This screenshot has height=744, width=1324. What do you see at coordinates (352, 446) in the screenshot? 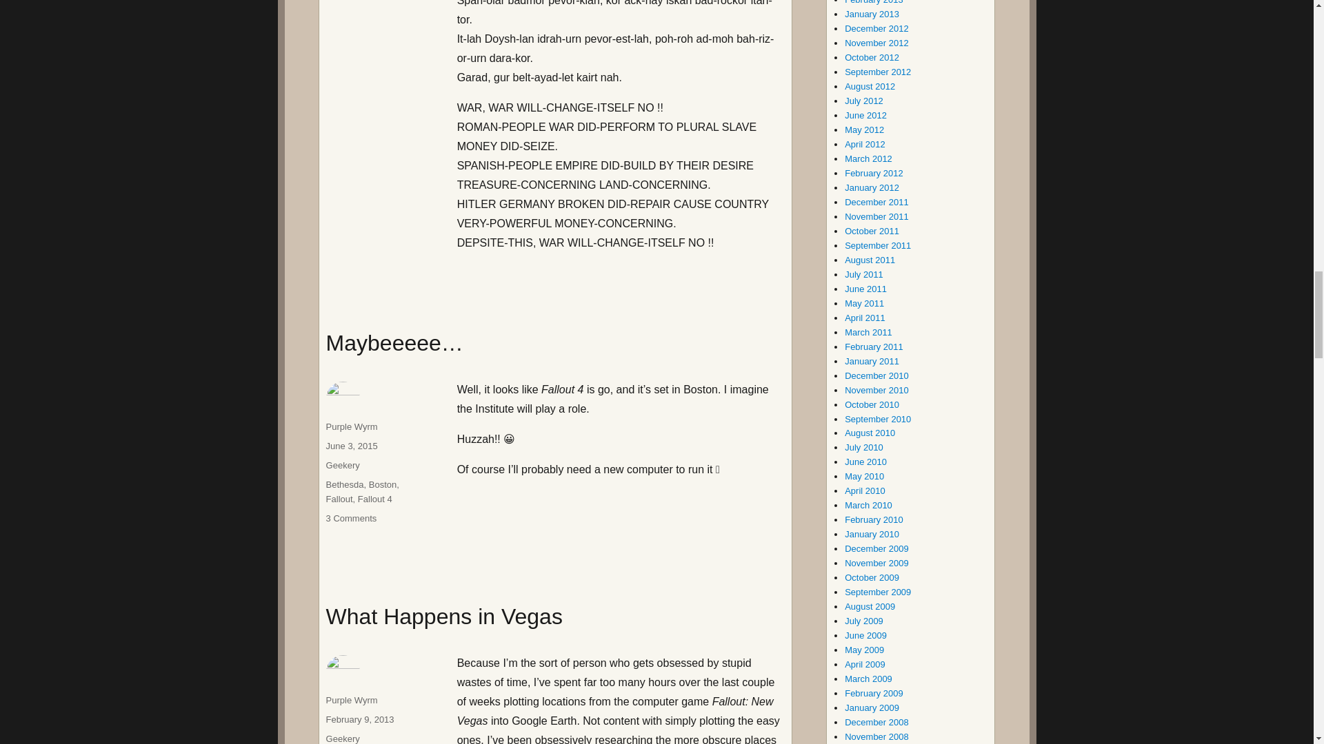
I see `June 3, 2015` at bounding box center [352, 446].